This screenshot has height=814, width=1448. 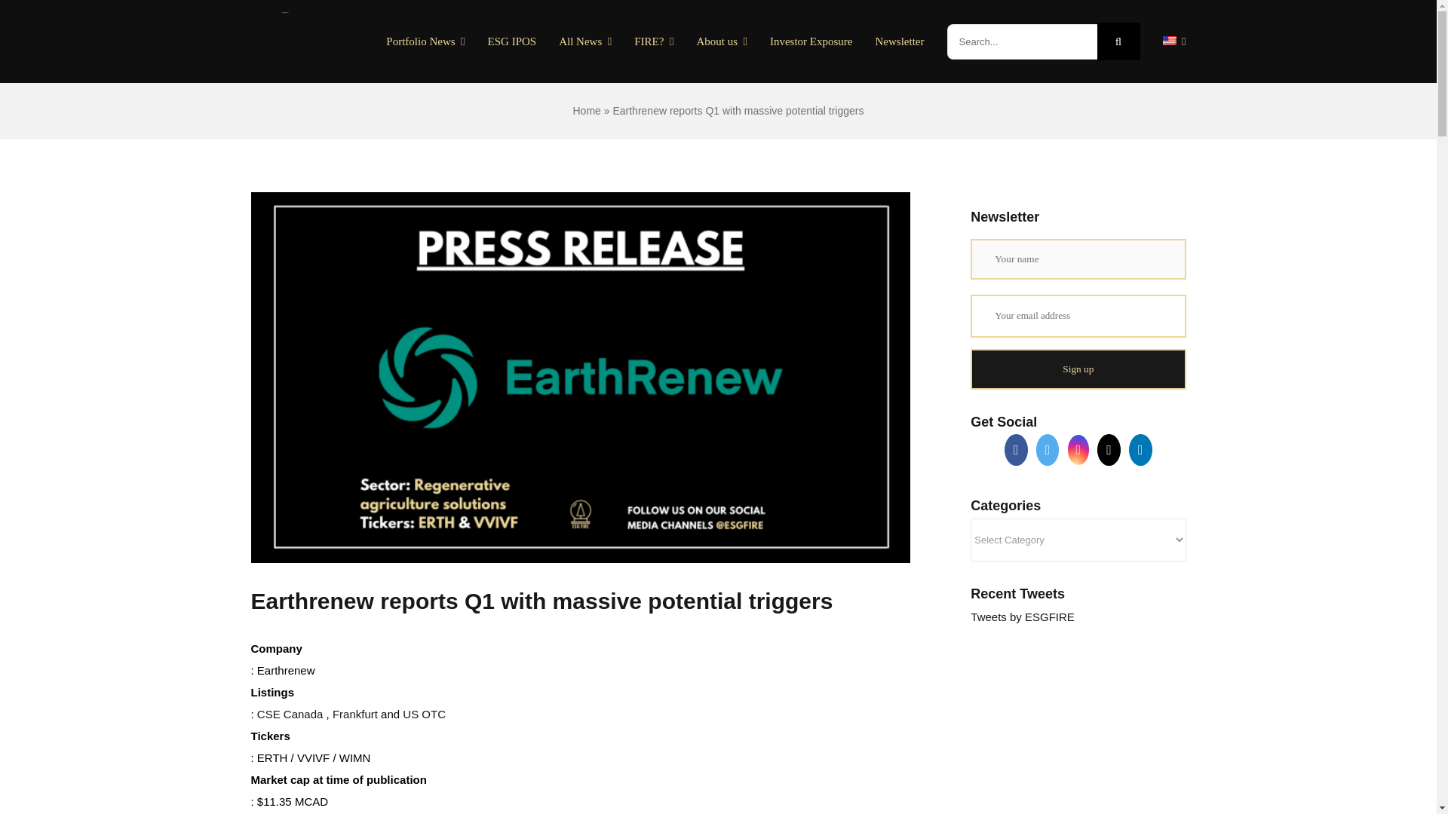 What do you see at coordinates (1169, 41) in the screenshot?
I see `English` at bounding box center [1169, 41].